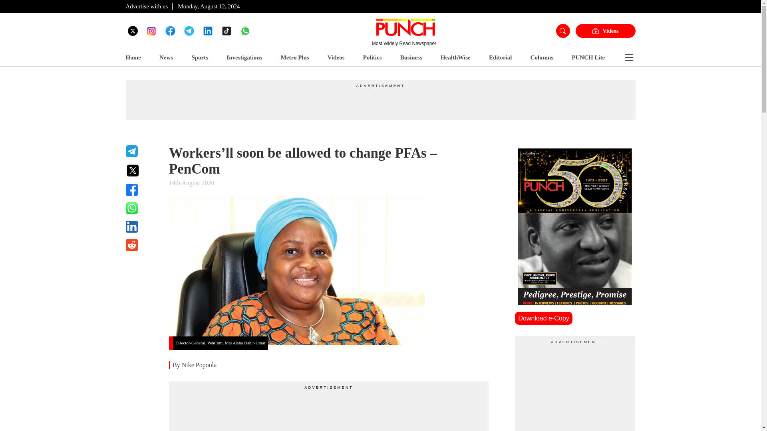 This screenshot has height=431, width=767. What do you see at coordinates (166, 57) in the screenshot?
I see `News` at bounding box center [166, 57].